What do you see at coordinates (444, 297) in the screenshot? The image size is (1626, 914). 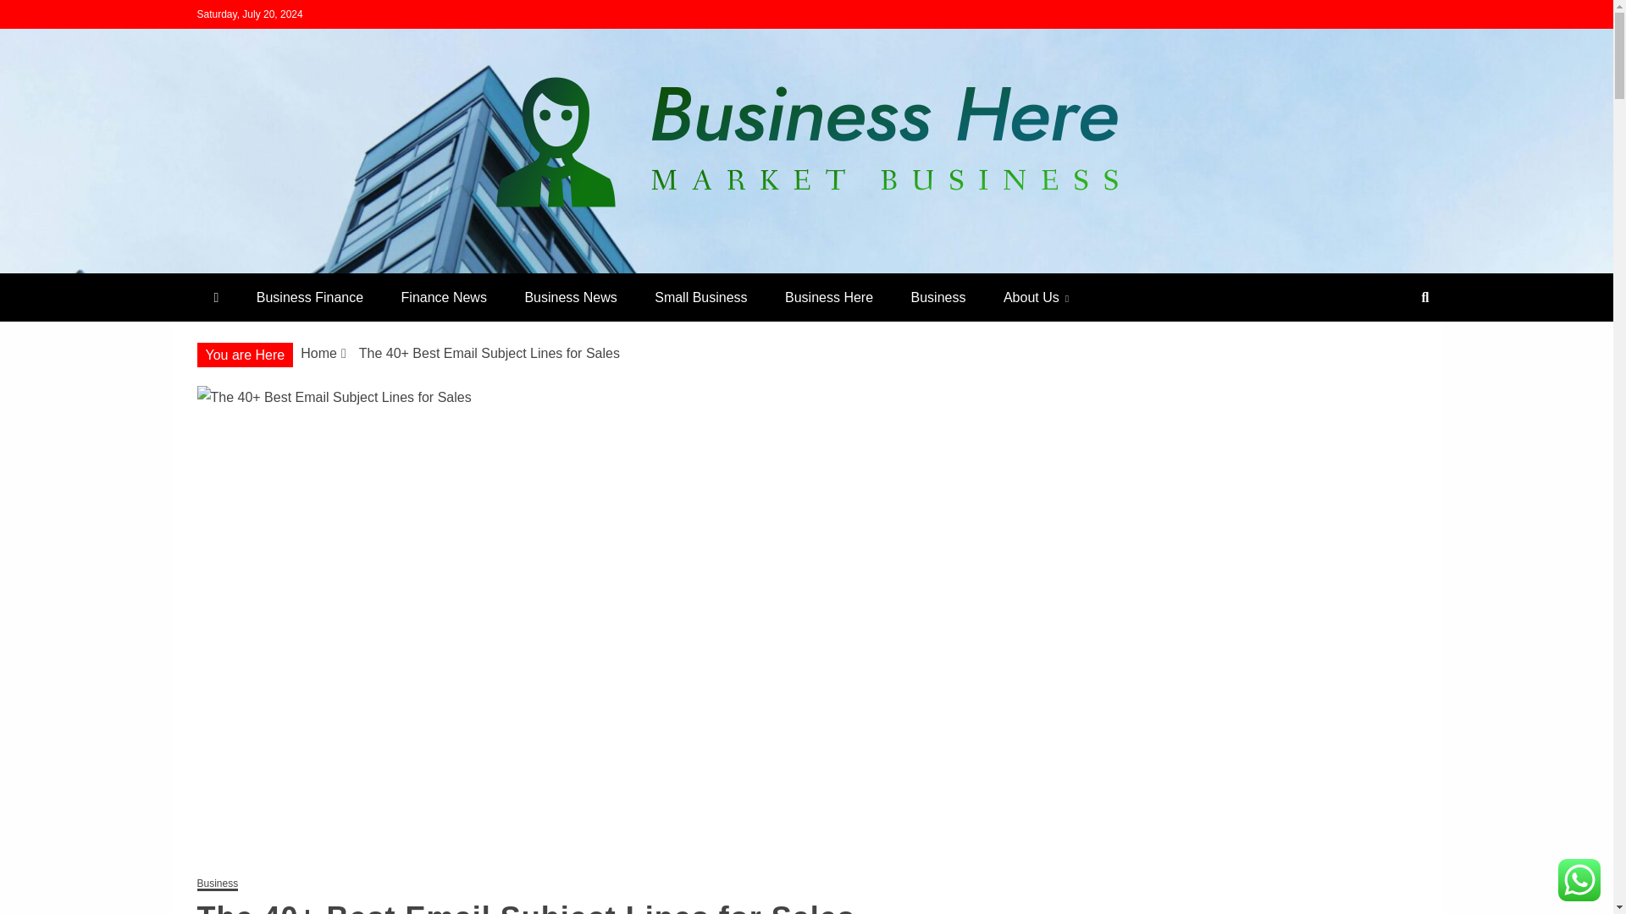 I see `Finance News` at bounding box center [444, 297].